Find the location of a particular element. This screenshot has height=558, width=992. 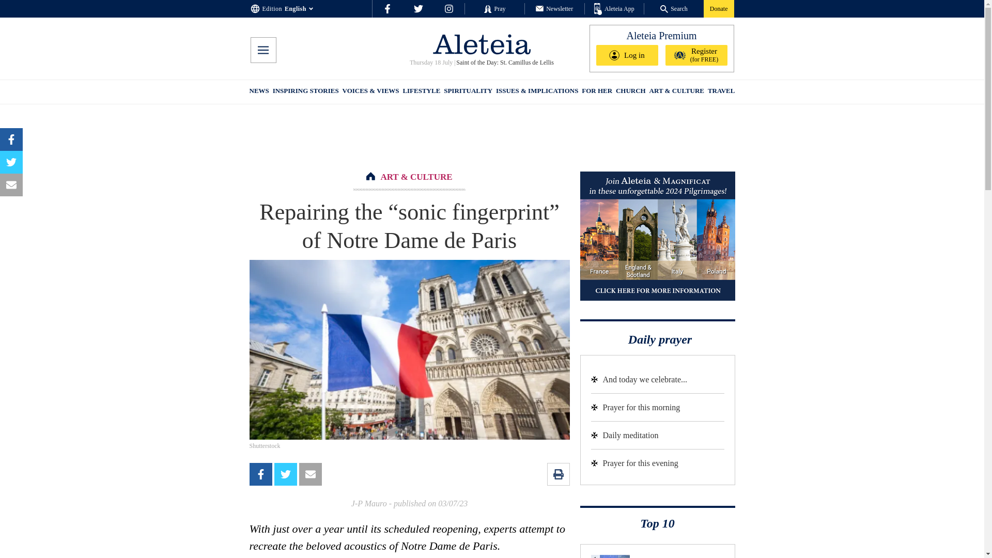

Pray is located at coordinates (494, 8).